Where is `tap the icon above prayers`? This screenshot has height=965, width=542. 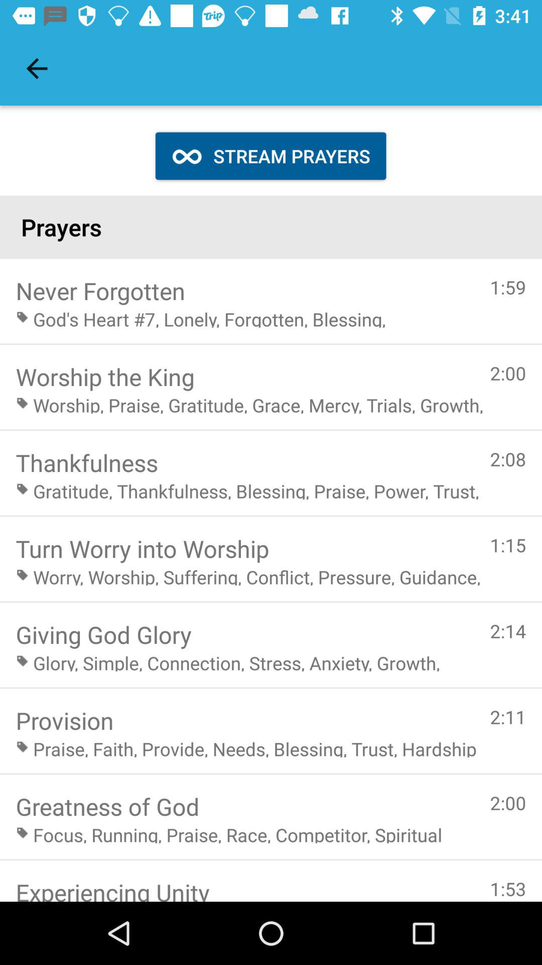
tap the icon above prayers is located at coordinates (37, 68).